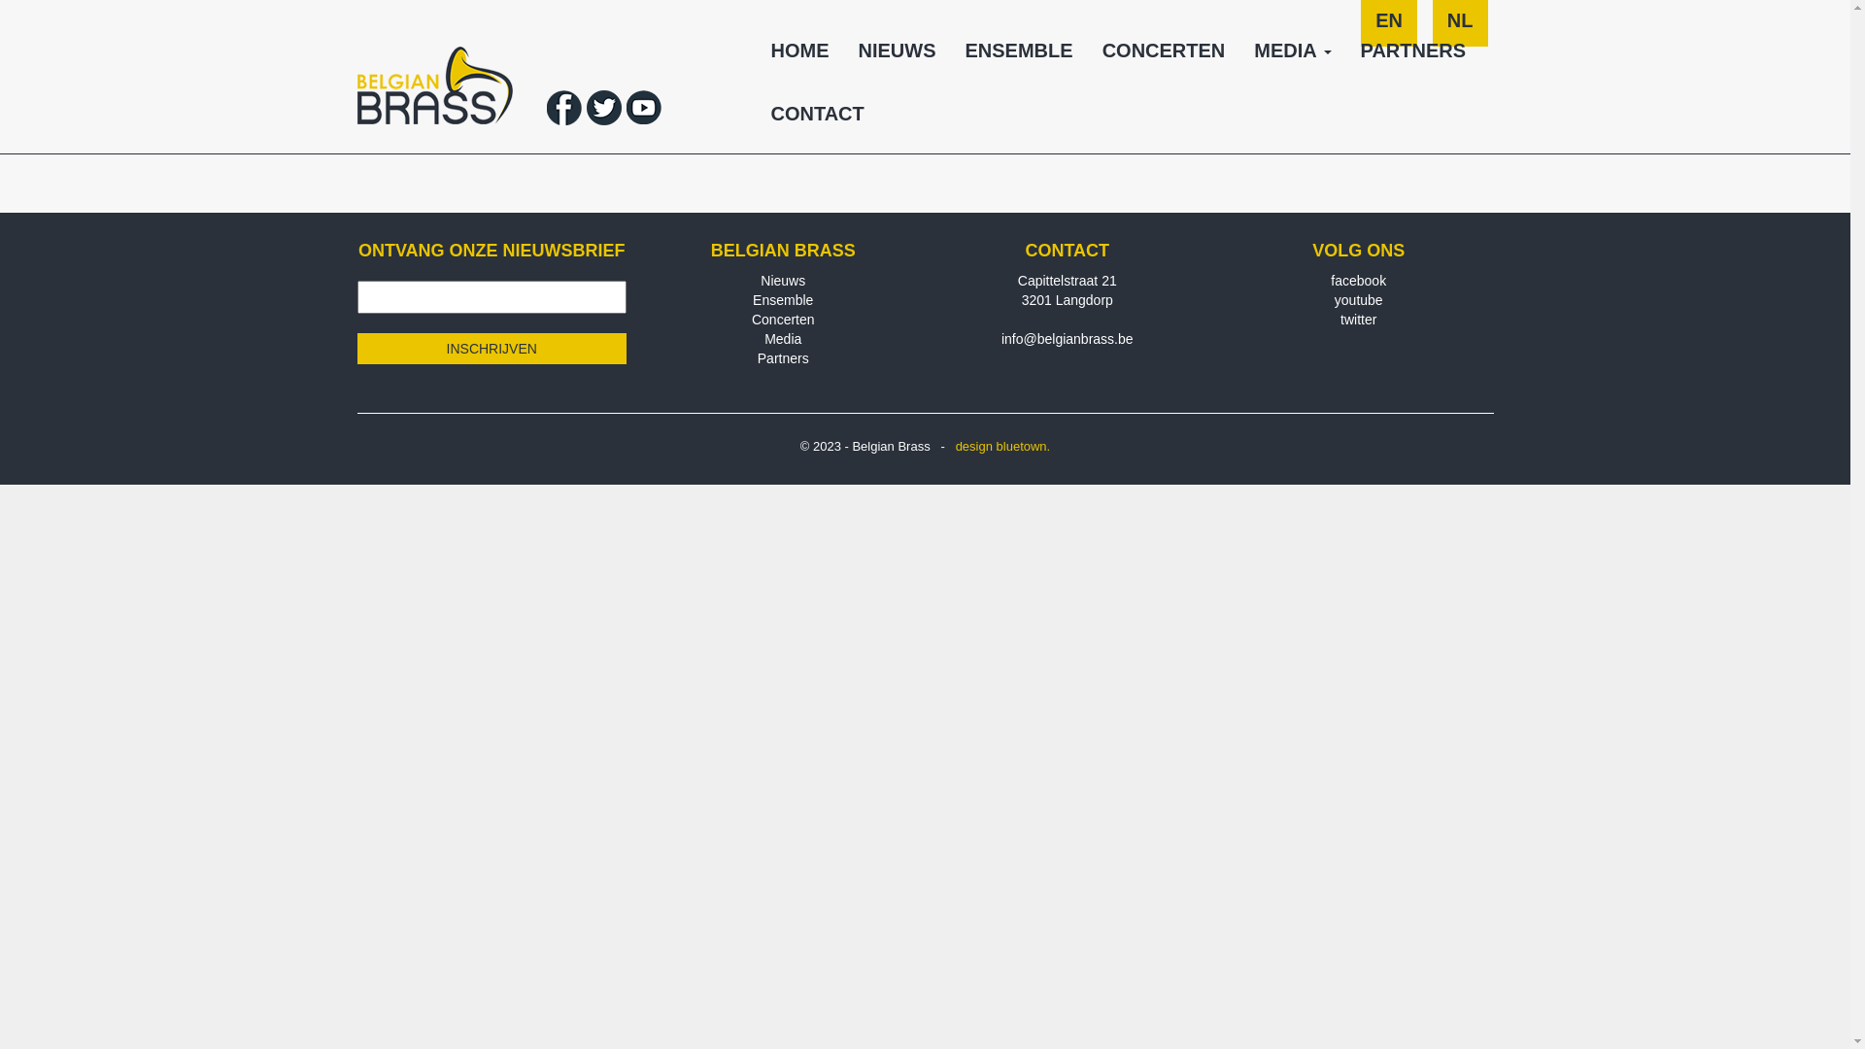  I want to click on Nieuws, so click(783, 281).